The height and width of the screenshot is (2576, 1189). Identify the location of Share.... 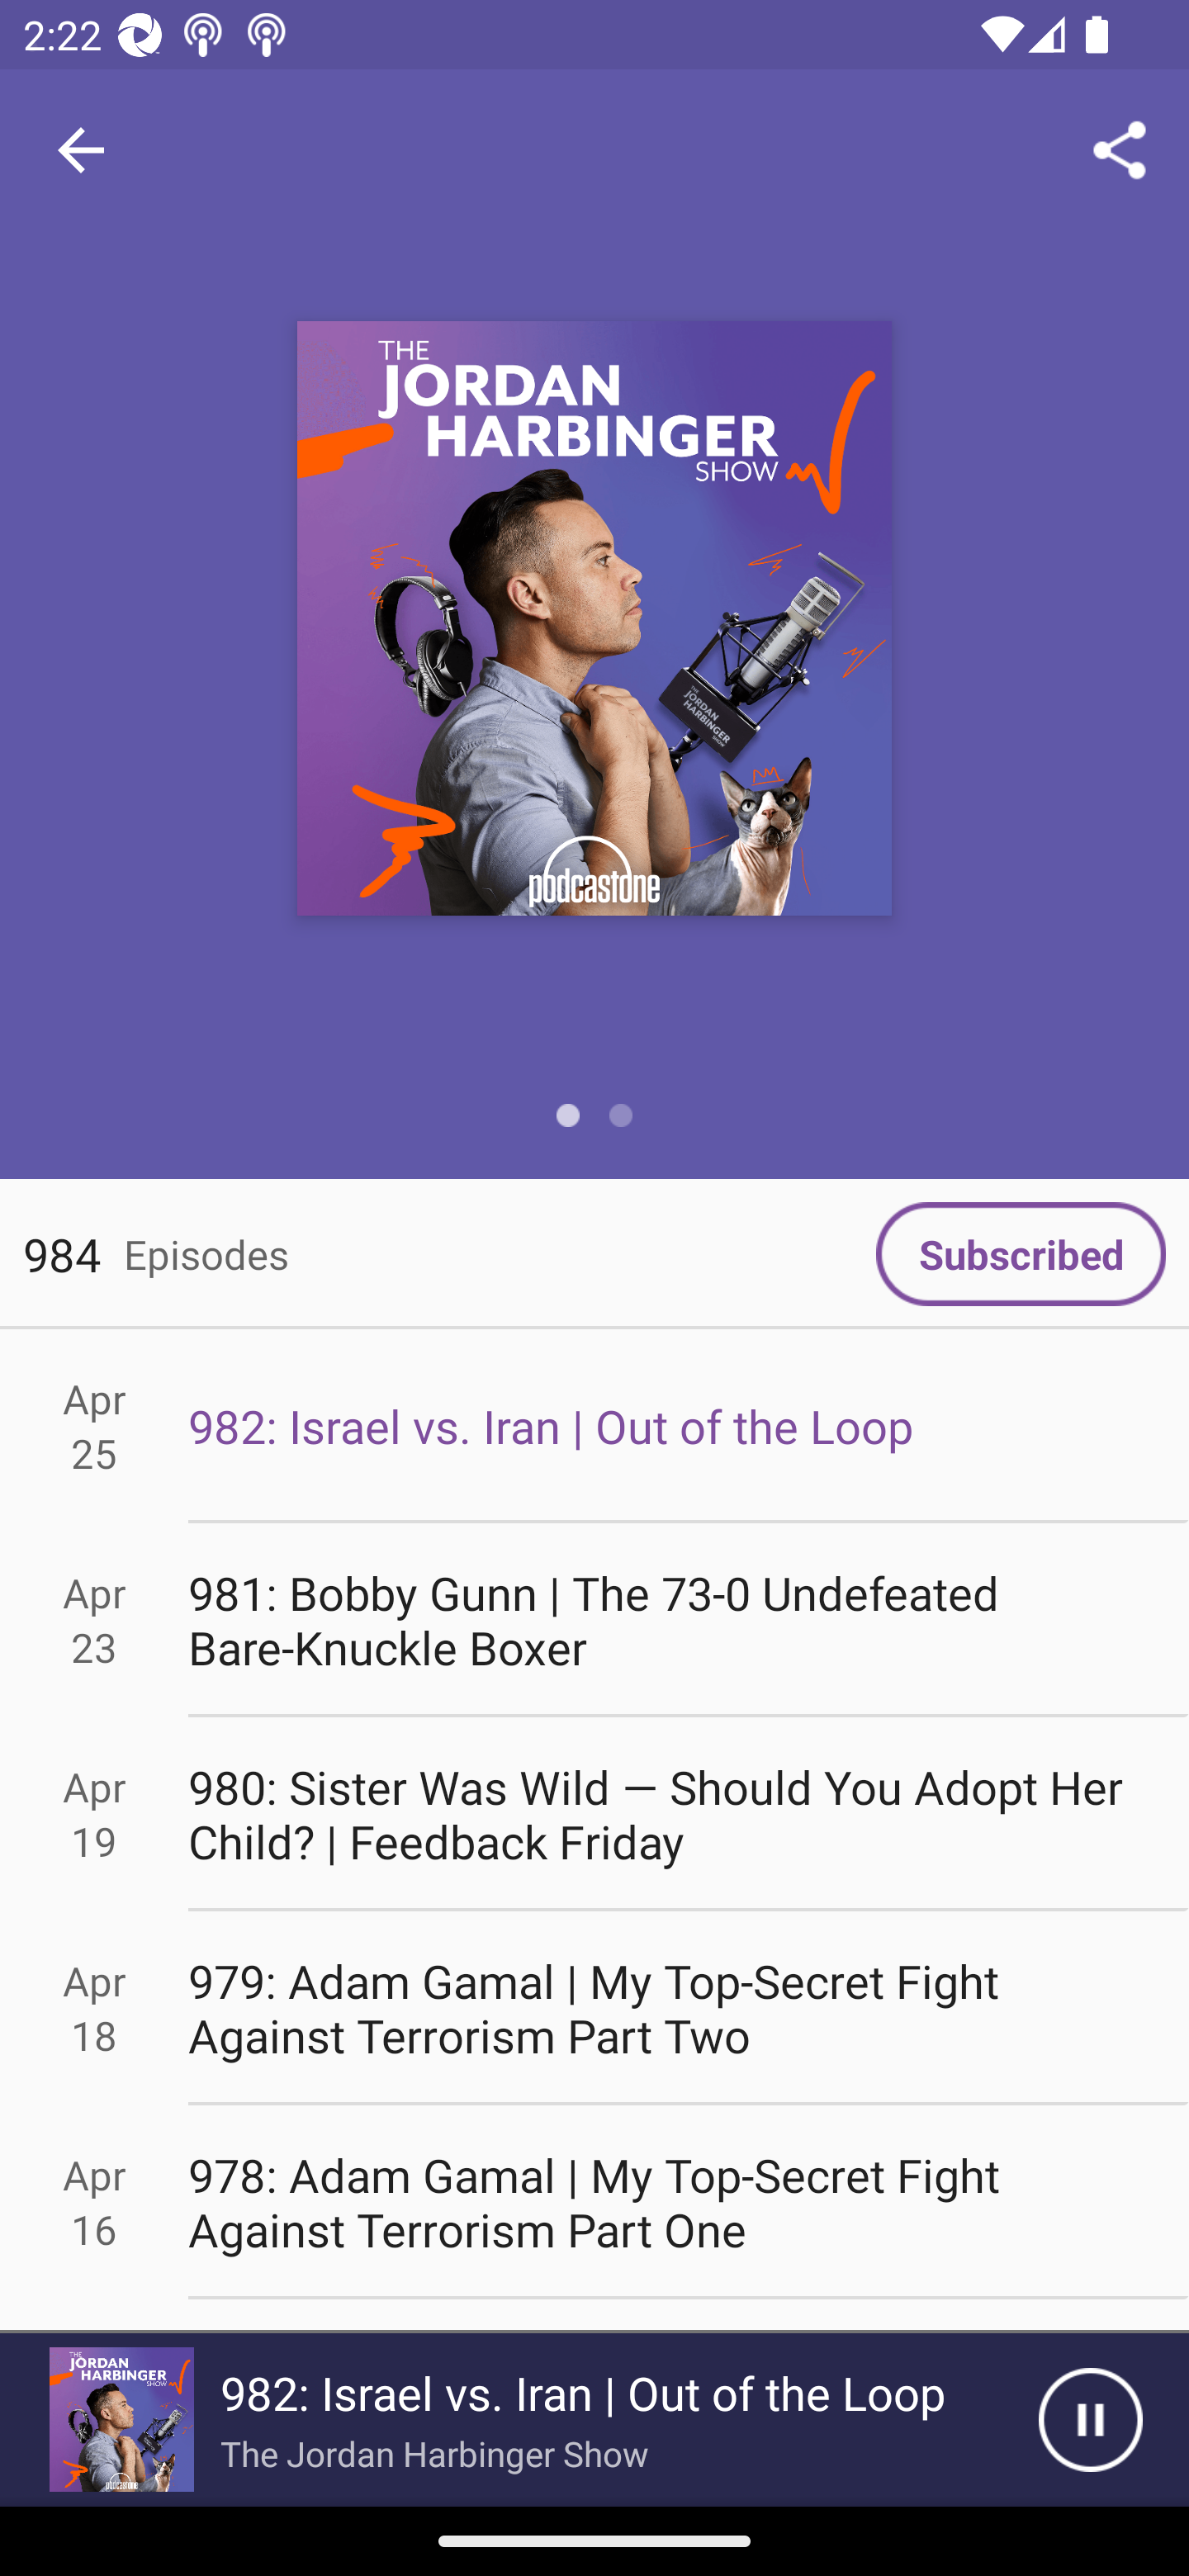
(1120, 149).